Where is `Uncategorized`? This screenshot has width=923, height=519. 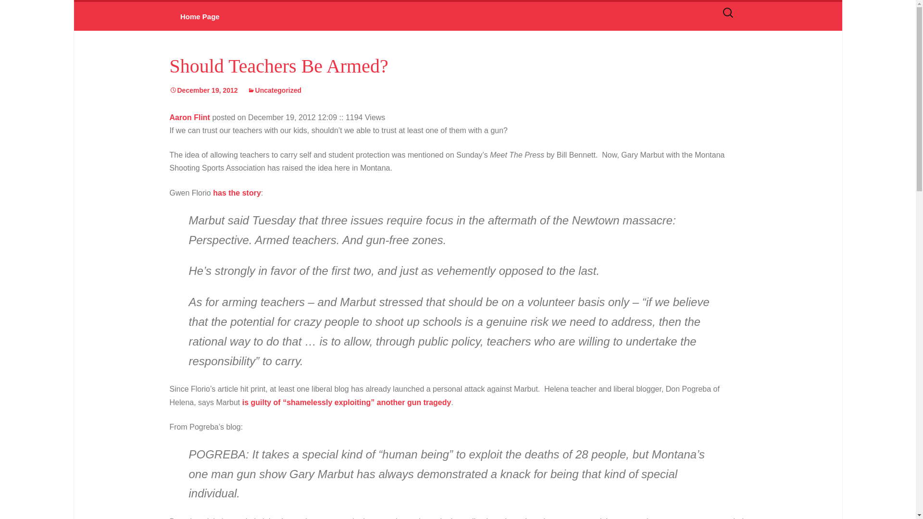
Uncategorized is located at coordinates (274, 90).